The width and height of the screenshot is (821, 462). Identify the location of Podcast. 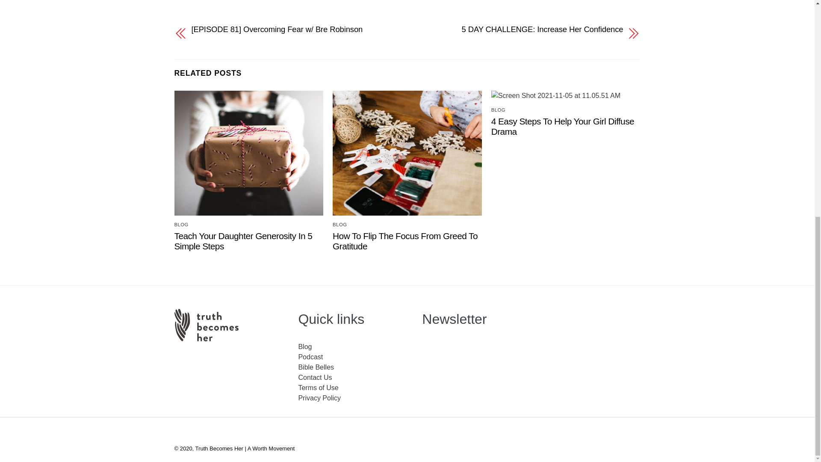
(310, 357).